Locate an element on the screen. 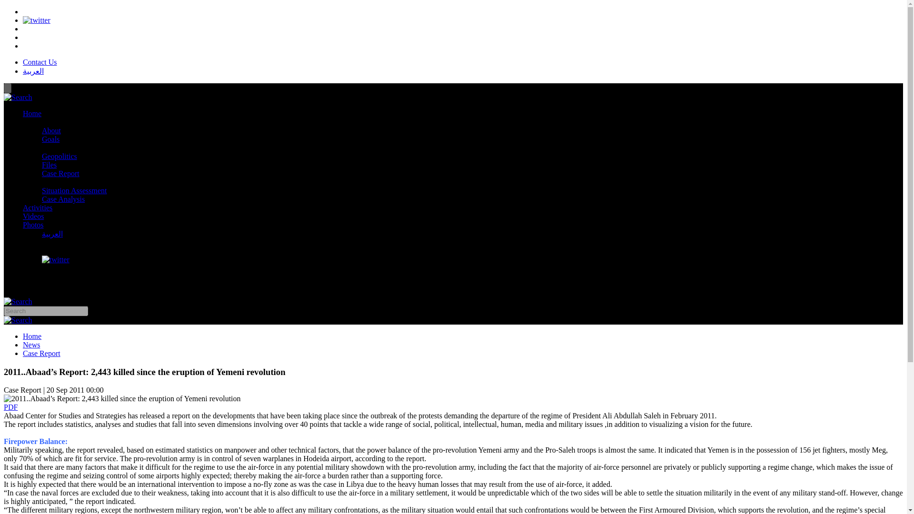  Situation Assessment is located at coordinates (74, 190).